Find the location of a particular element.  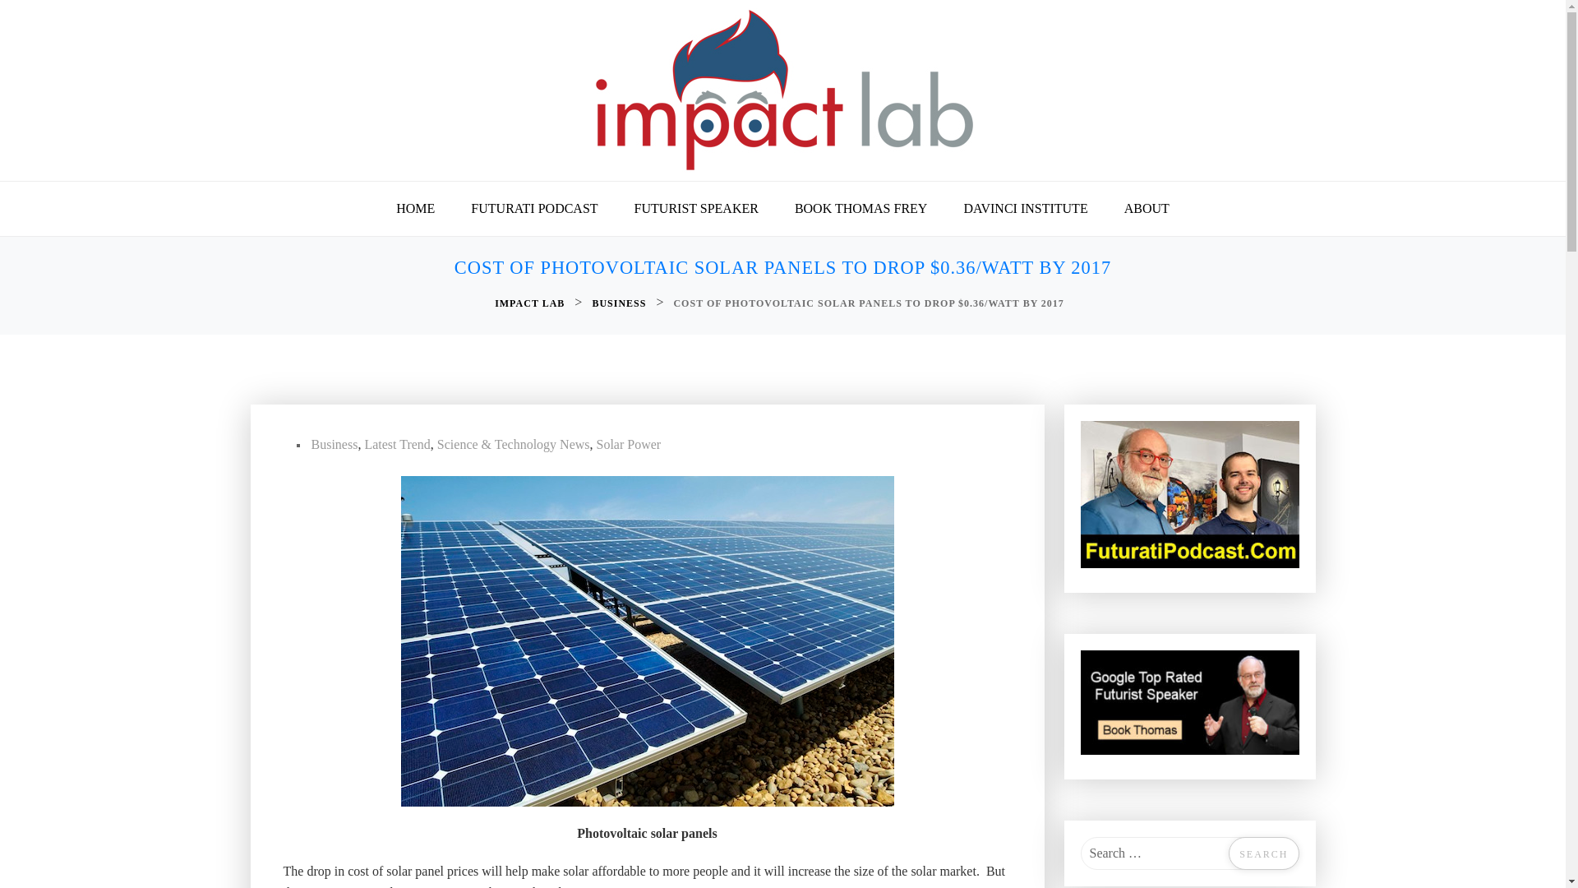

ABOUT is located at coordinates (1147, 209).